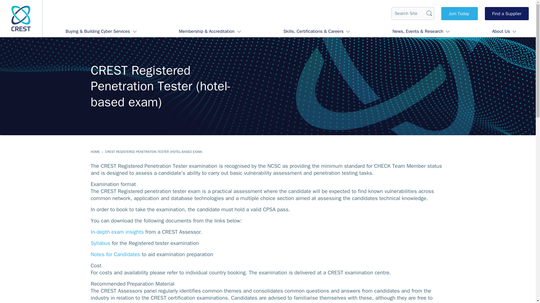  Describe the element at coordinates (460, 13) in the screenshot. I see `Join Today` at that location.